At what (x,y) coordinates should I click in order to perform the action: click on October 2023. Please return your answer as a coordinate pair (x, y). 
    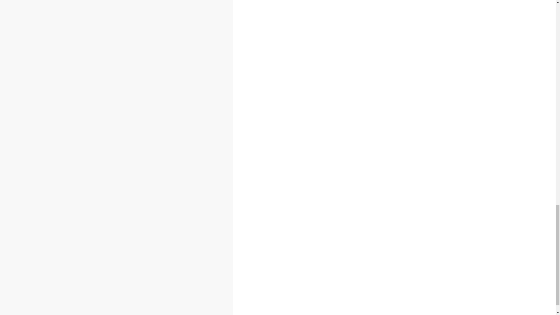
    Looking at the image, I should click on (107, 31).